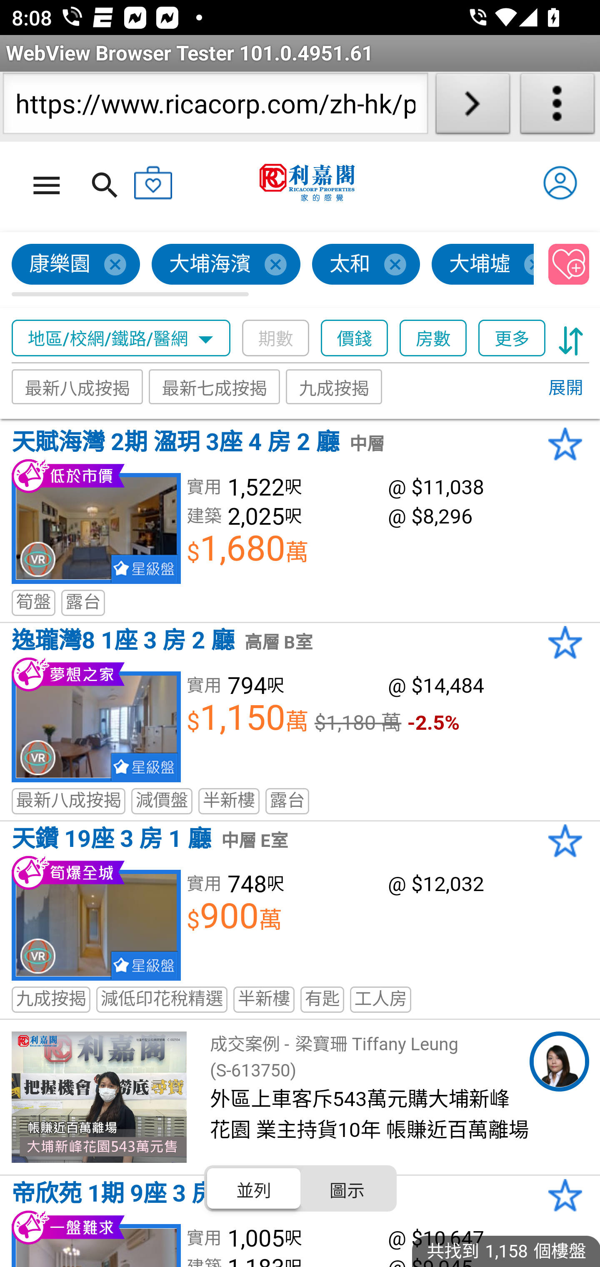 The image size is (600, 1267). I want to click on 最新七成按揭, so click(215, 387).